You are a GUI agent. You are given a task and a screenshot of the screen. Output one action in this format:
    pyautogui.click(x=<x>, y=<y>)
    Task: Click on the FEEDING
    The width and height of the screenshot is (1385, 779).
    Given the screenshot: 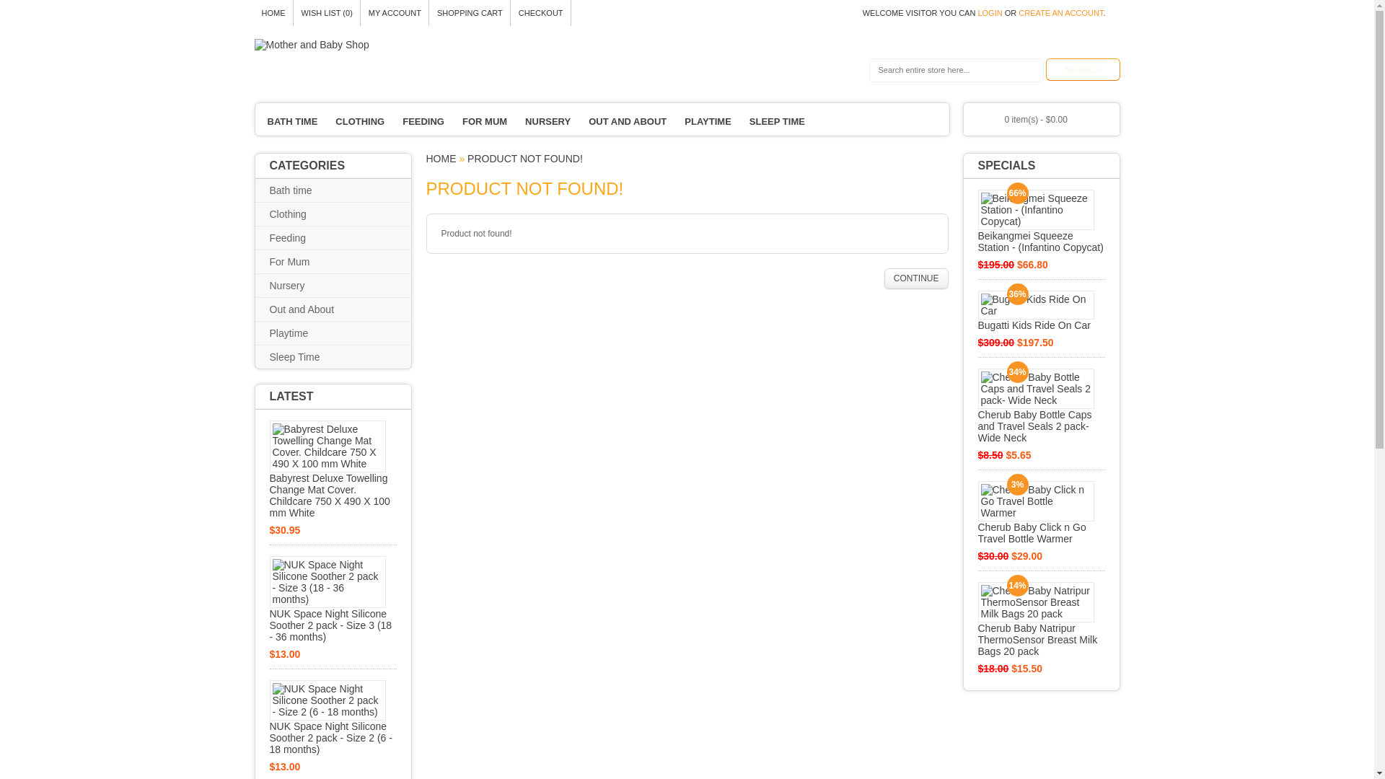 What is the action you would take?
    pyautogui.click(x=423, y=121)
    